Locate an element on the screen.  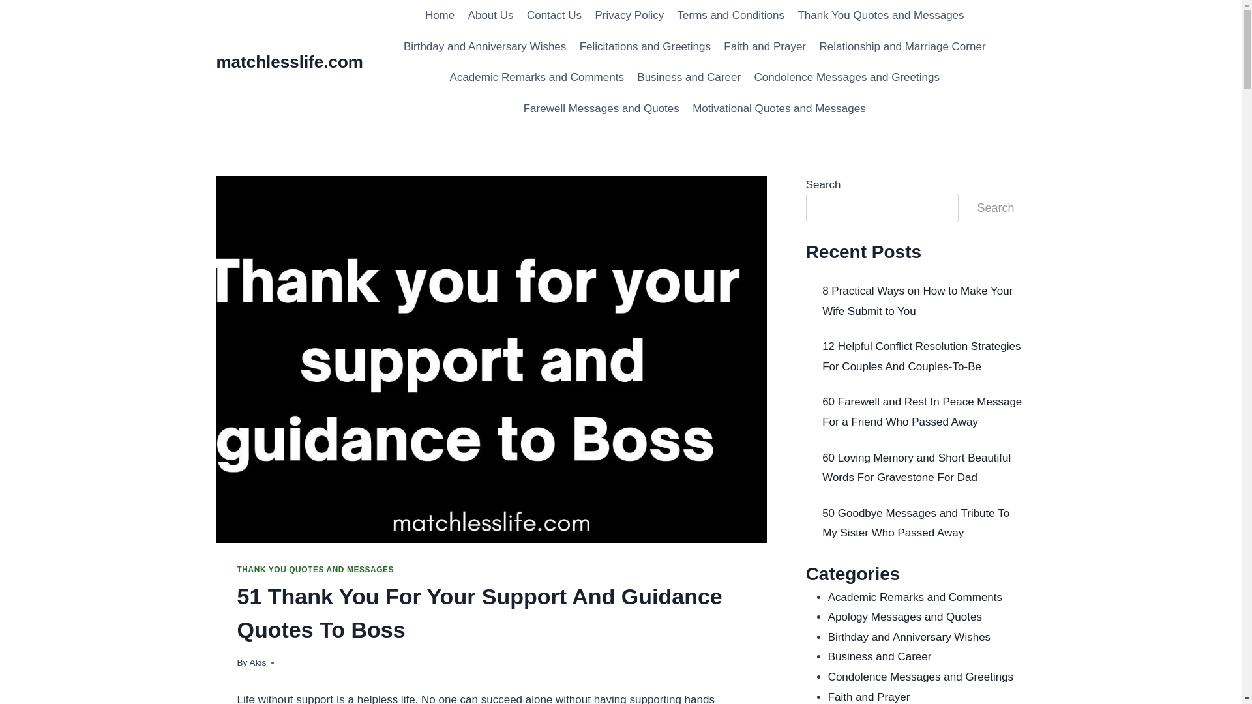
Akis is located at coordinates (258, 662).